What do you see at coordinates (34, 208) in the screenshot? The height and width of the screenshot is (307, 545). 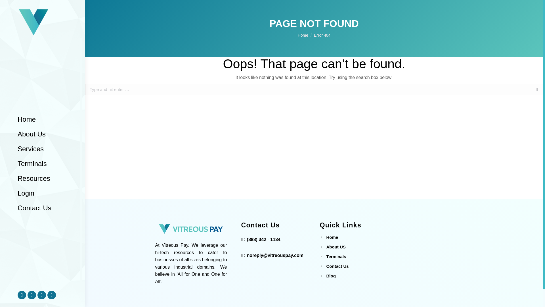 I see `Contact Us` at bounding box center [34, 208].